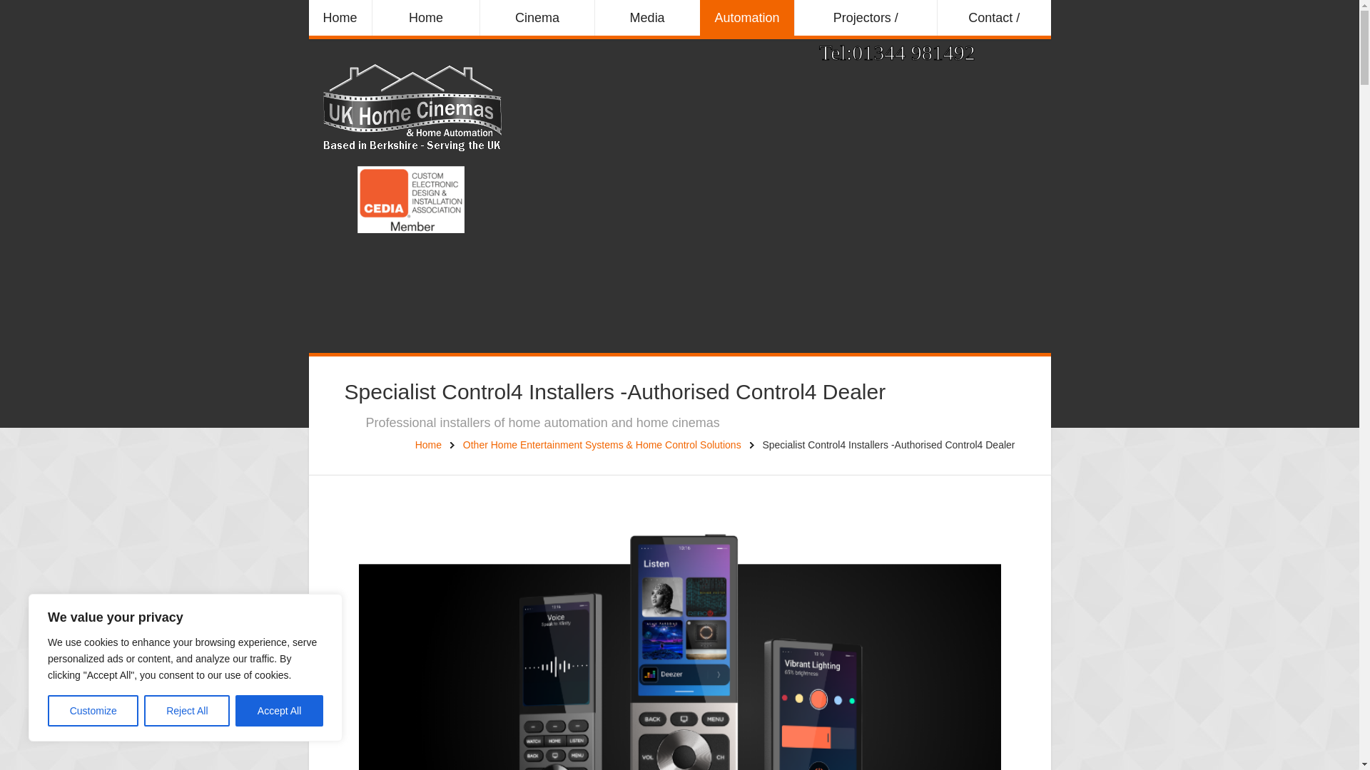  Describe the element at coordinates (187, 711) in the screenshot. I see `Reject All` at that location.